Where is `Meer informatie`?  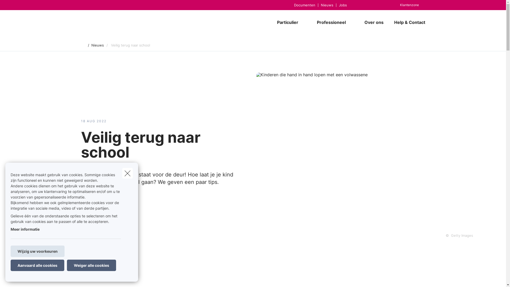
Meer informatie is located at coordinates (25, 229).